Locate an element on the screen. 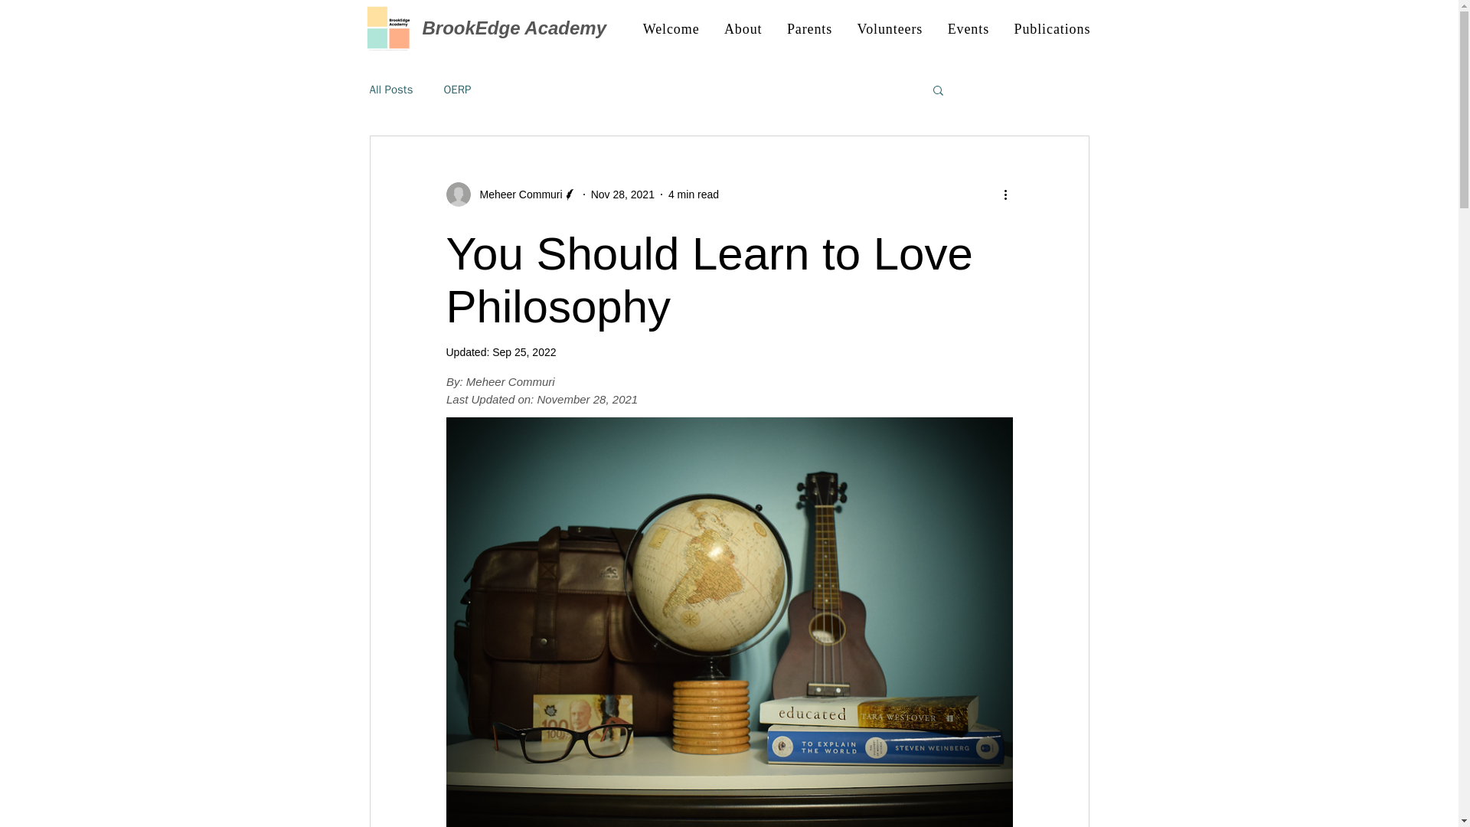 This screenshot has height=827, width=1470. 4 min read is located at coordinates (694, 194).